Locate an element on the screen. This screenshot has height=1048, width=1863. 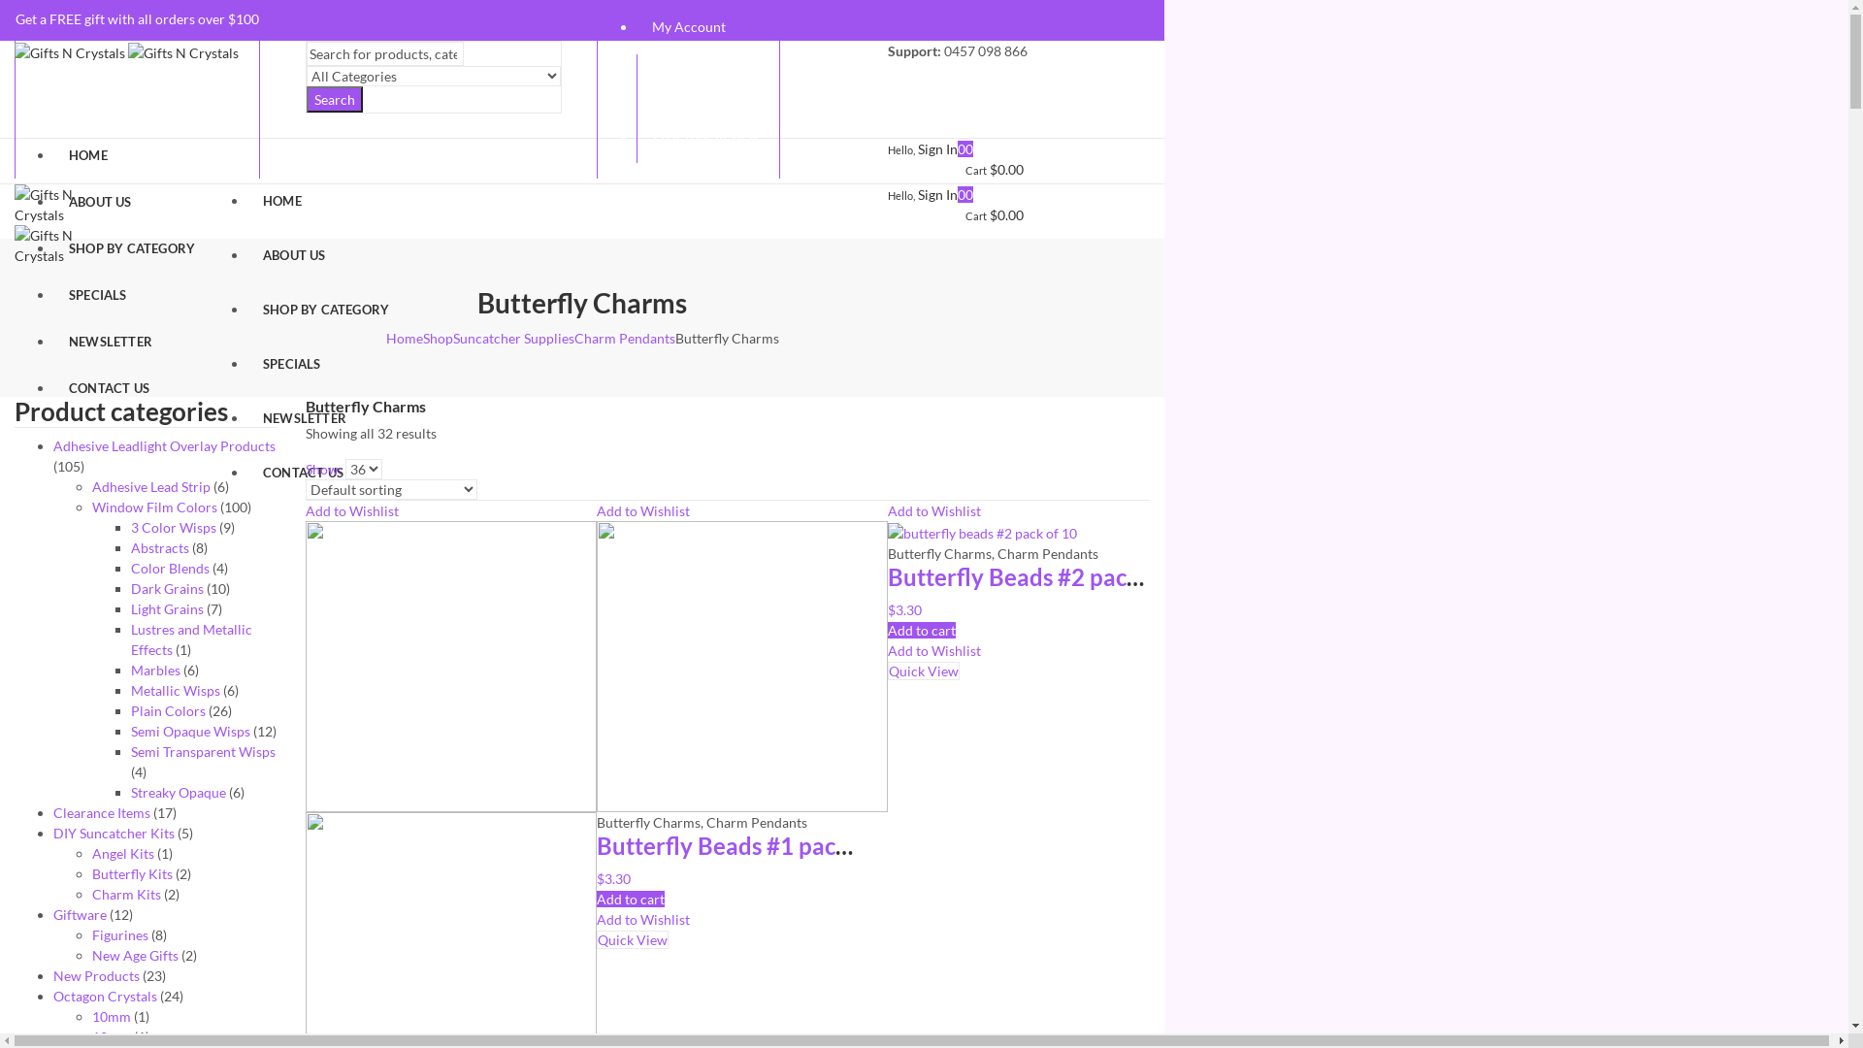
3 Color Wisps is located at coordinates (174, 528).